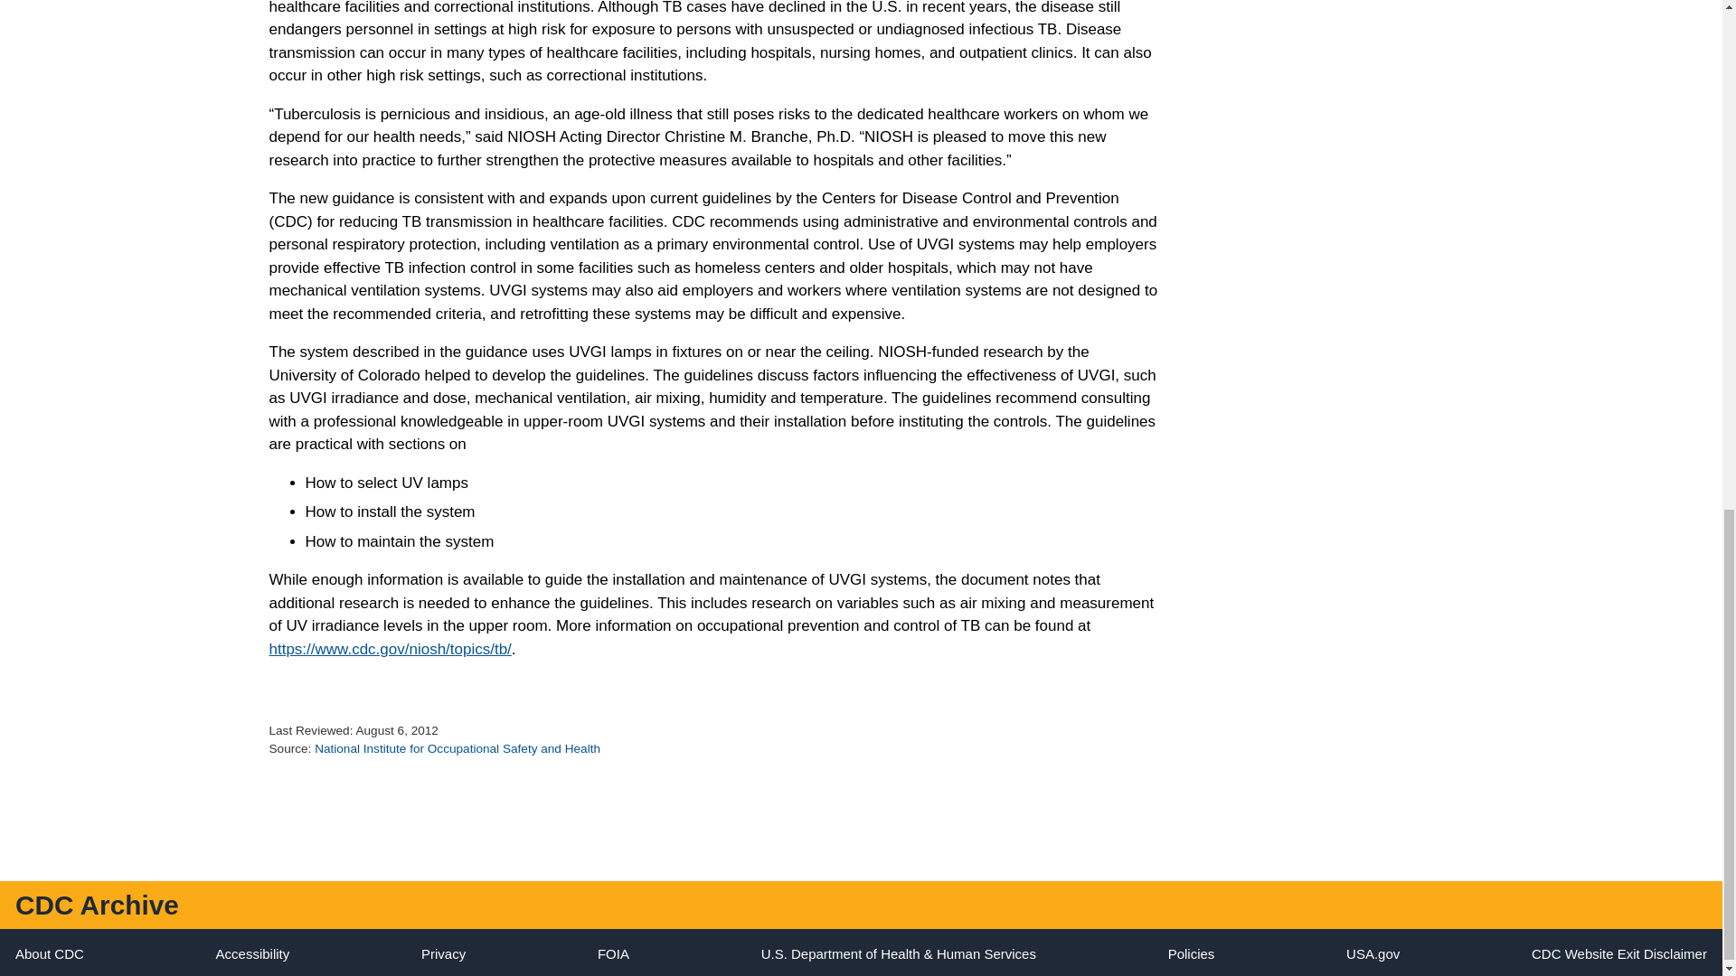 The height and width of the screenshot is (976, 1736). I want to click on CDC Policies and Regulations, so click(1192, 953).